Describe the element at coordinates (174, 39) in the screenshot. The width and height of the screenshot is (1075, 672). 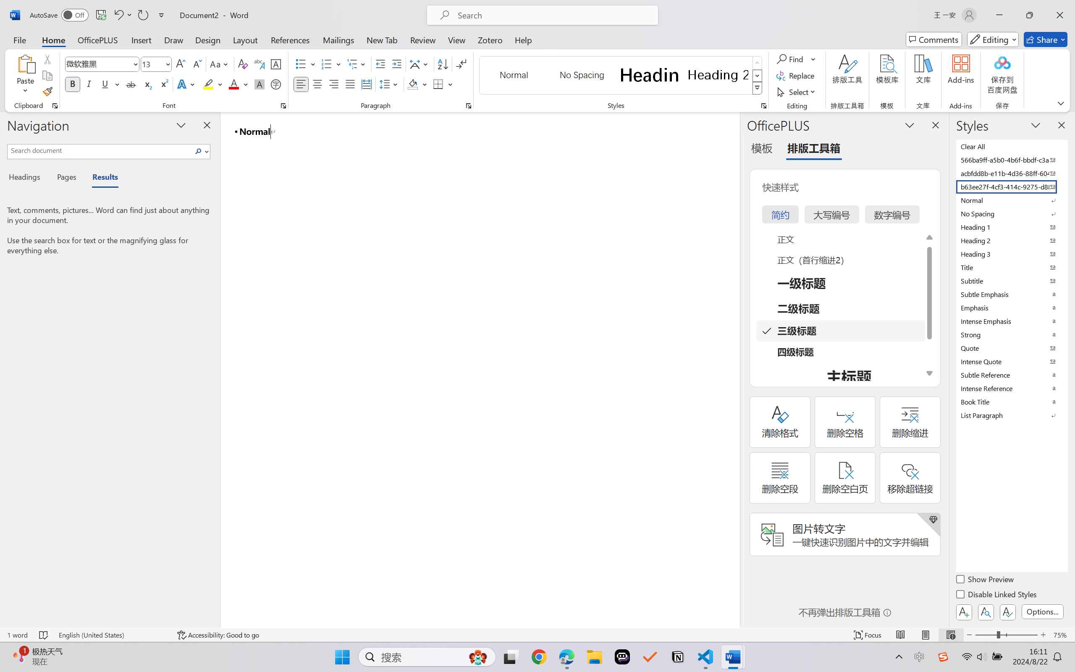
I see `Draw` at that location.